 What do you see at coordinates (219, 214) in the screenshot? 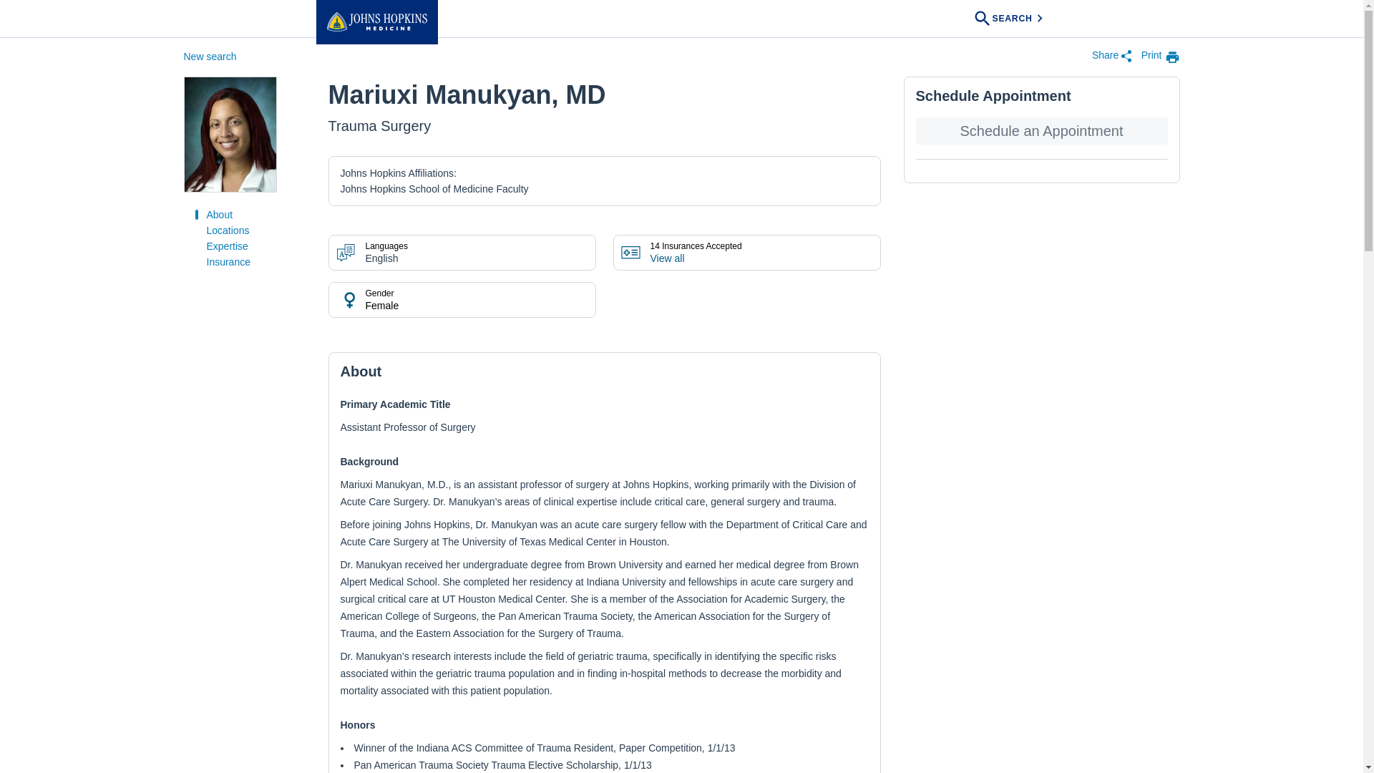
I see `About` at bounding box center [219, 214].